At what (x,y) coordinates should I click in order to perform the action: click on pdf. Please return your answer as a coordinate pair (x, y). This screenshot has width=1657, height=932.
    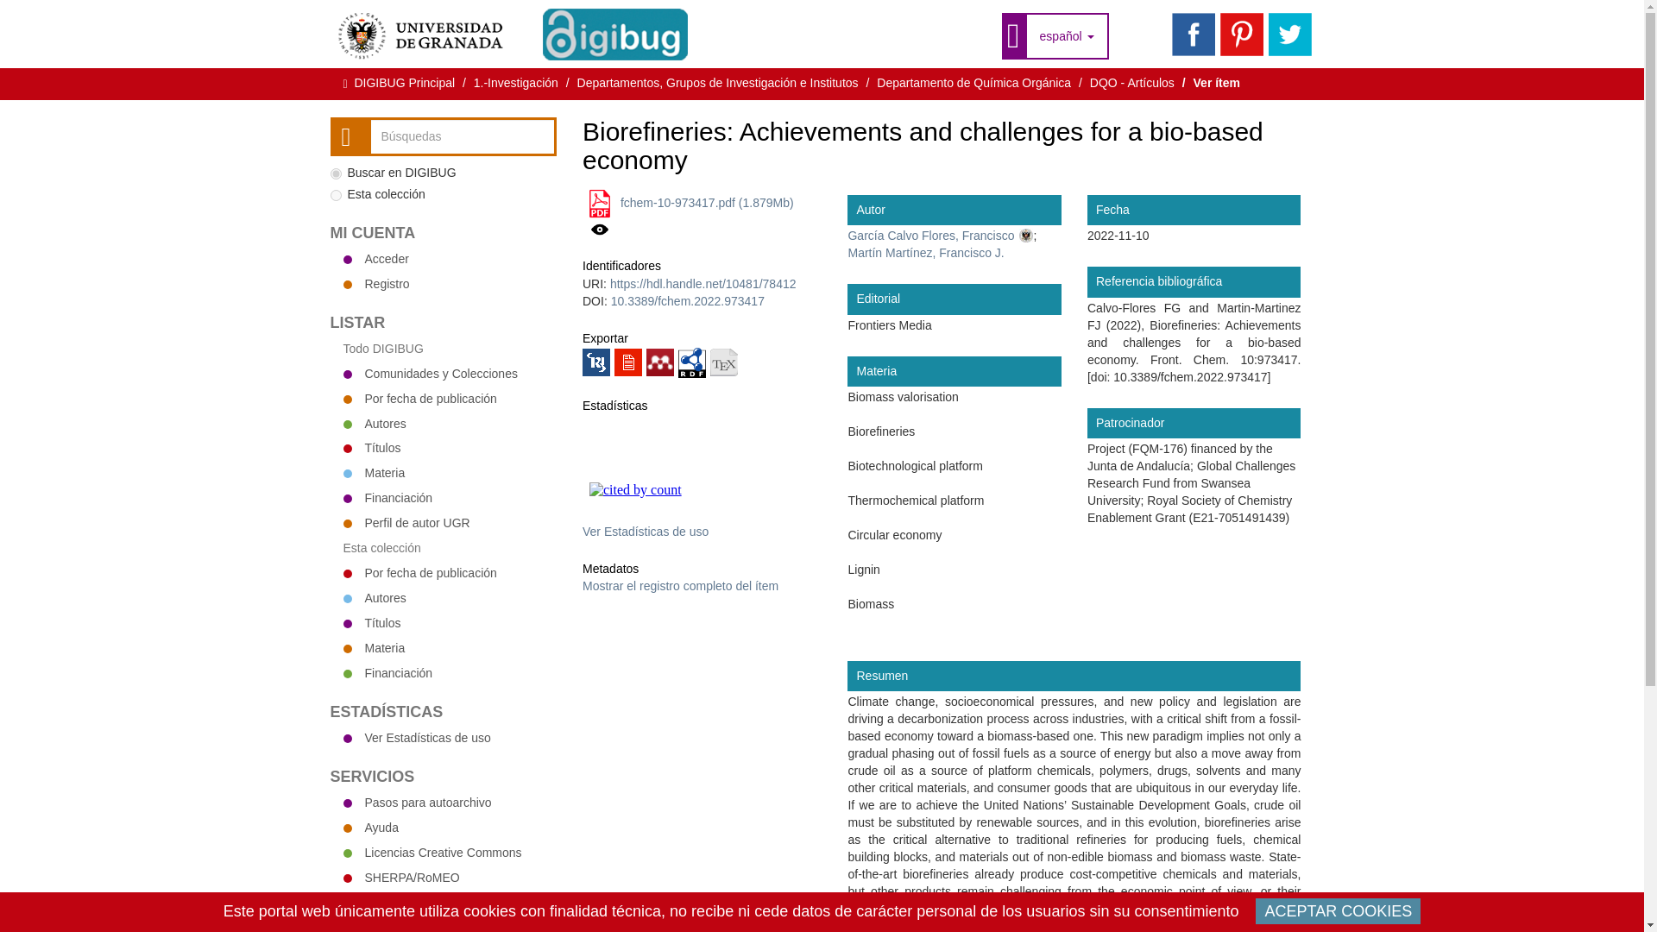
    Looking at the image, I should click on (599, 204).